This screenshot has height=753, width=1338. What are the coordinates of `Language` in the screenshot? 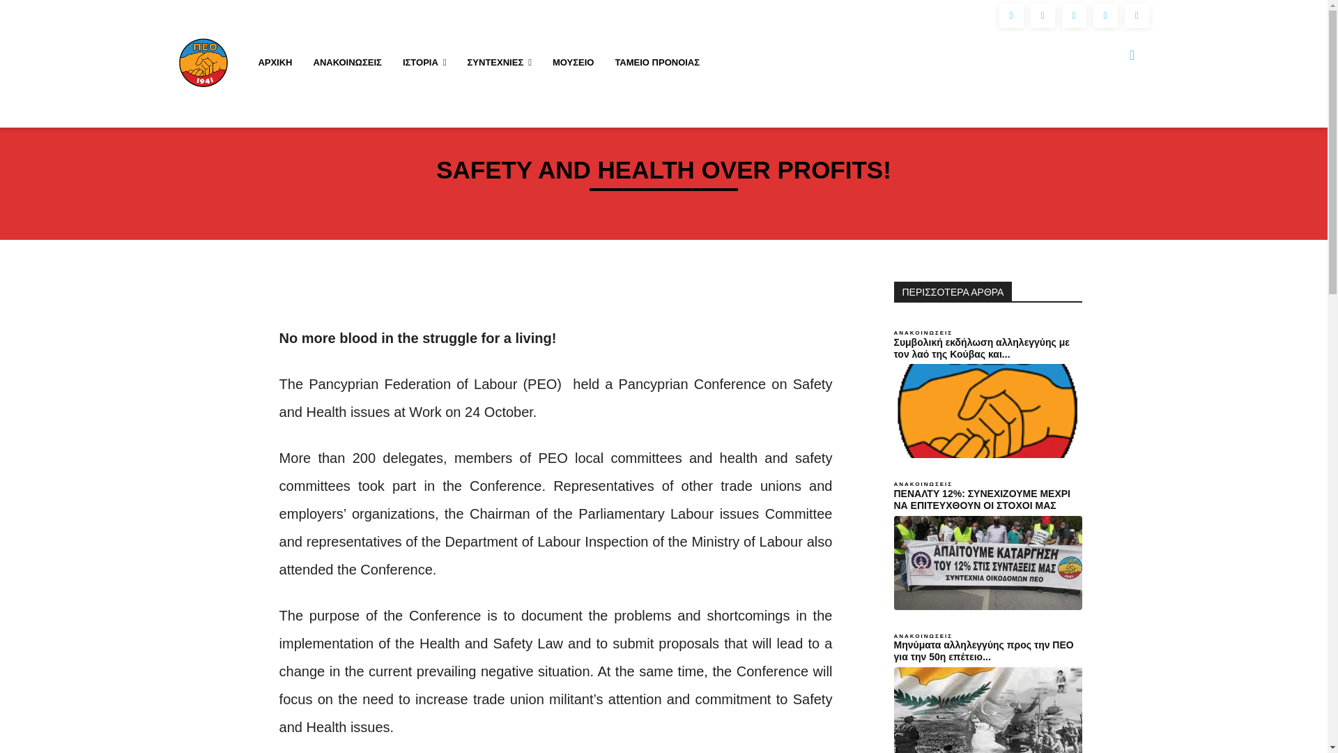 It's located at (1137, 15).